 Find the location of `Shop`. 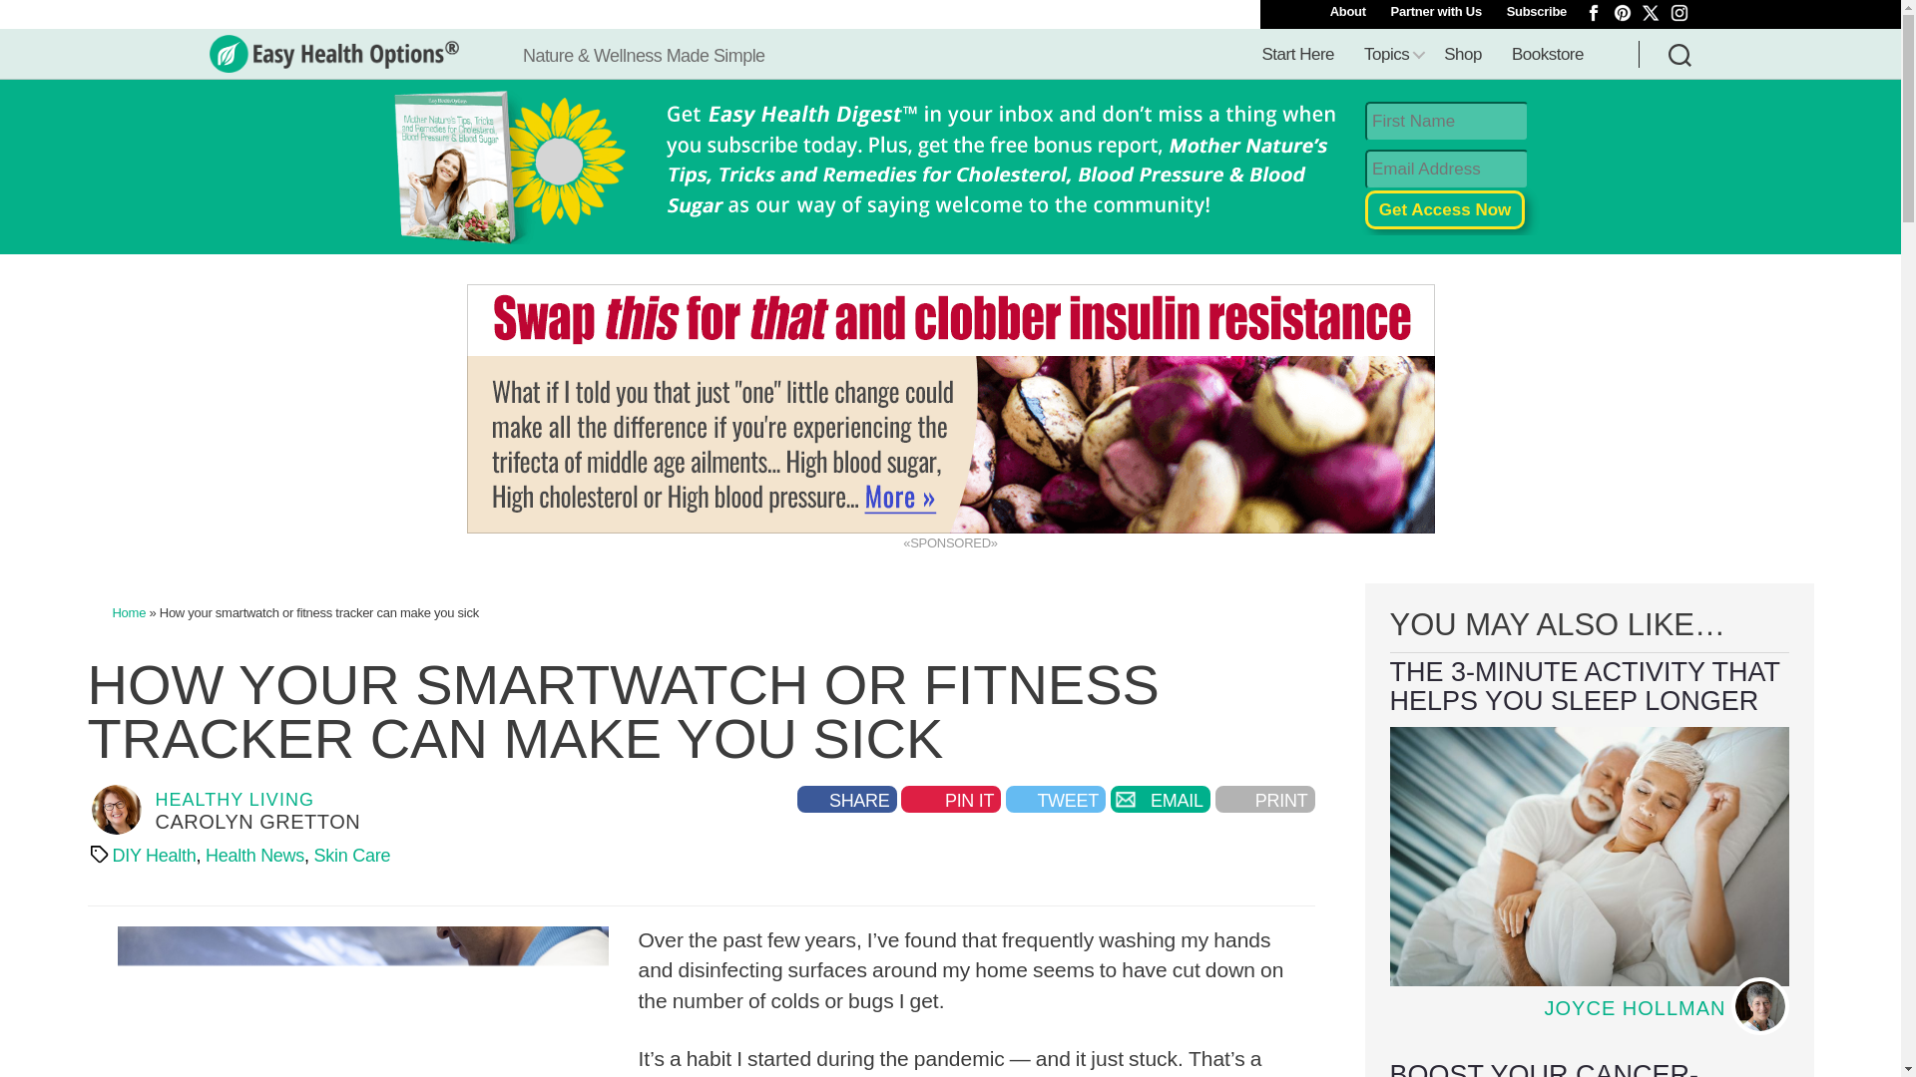

Shop is located at coordinates (1463, 55).